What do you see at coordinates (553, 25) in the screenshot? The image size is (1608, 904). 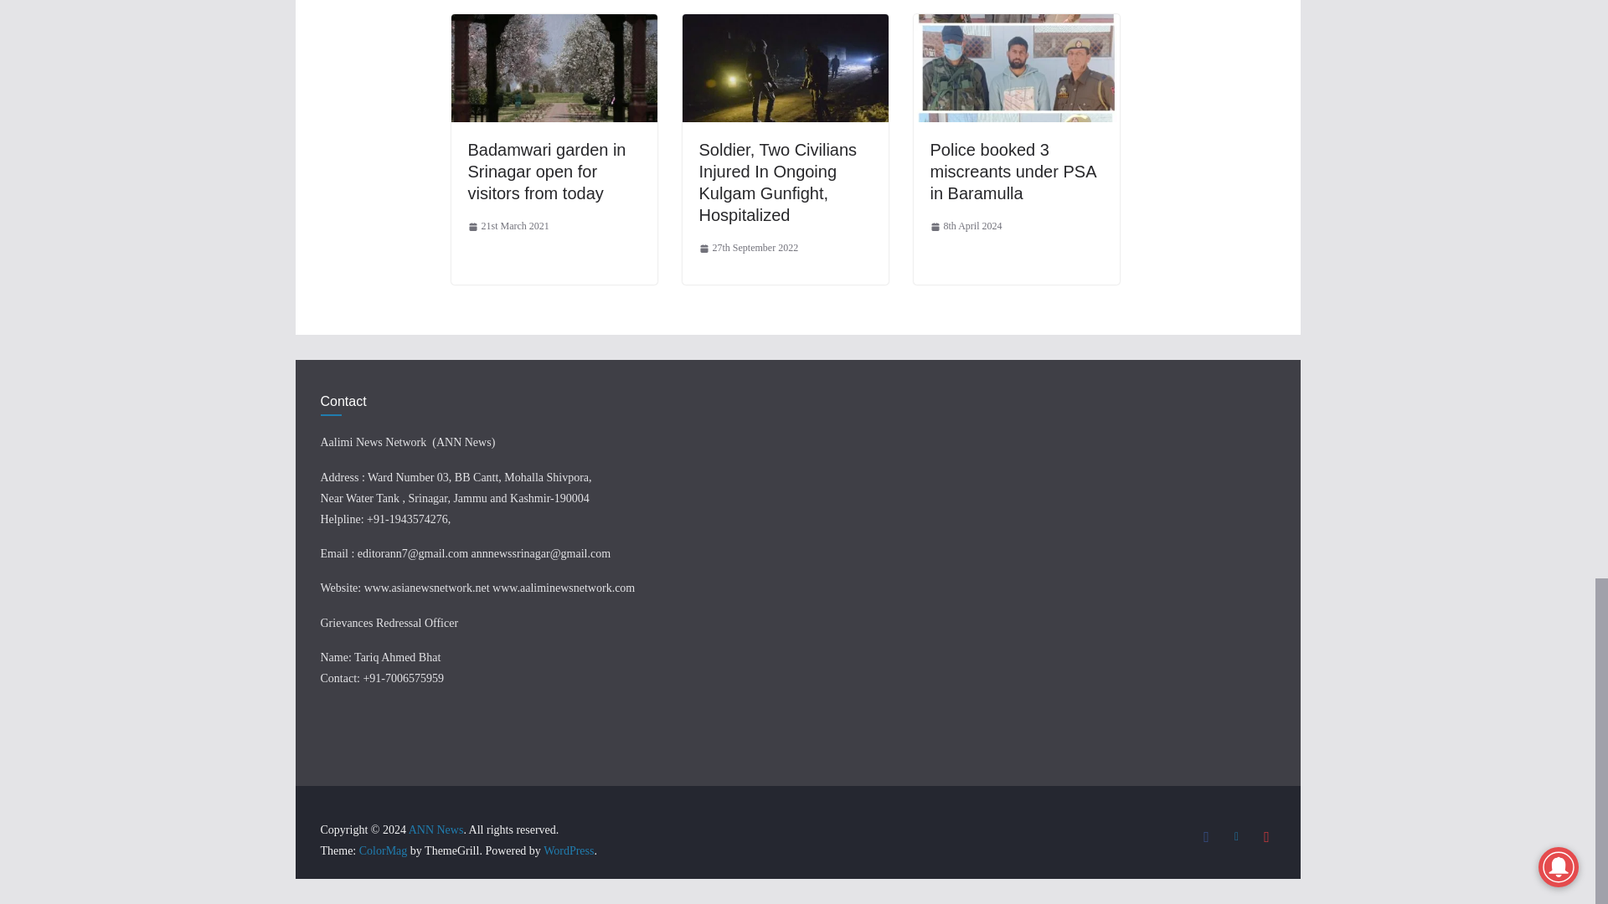 I see `Badamwari garden in Srinagar open for visitors from today` at bounding box center [553, 25].